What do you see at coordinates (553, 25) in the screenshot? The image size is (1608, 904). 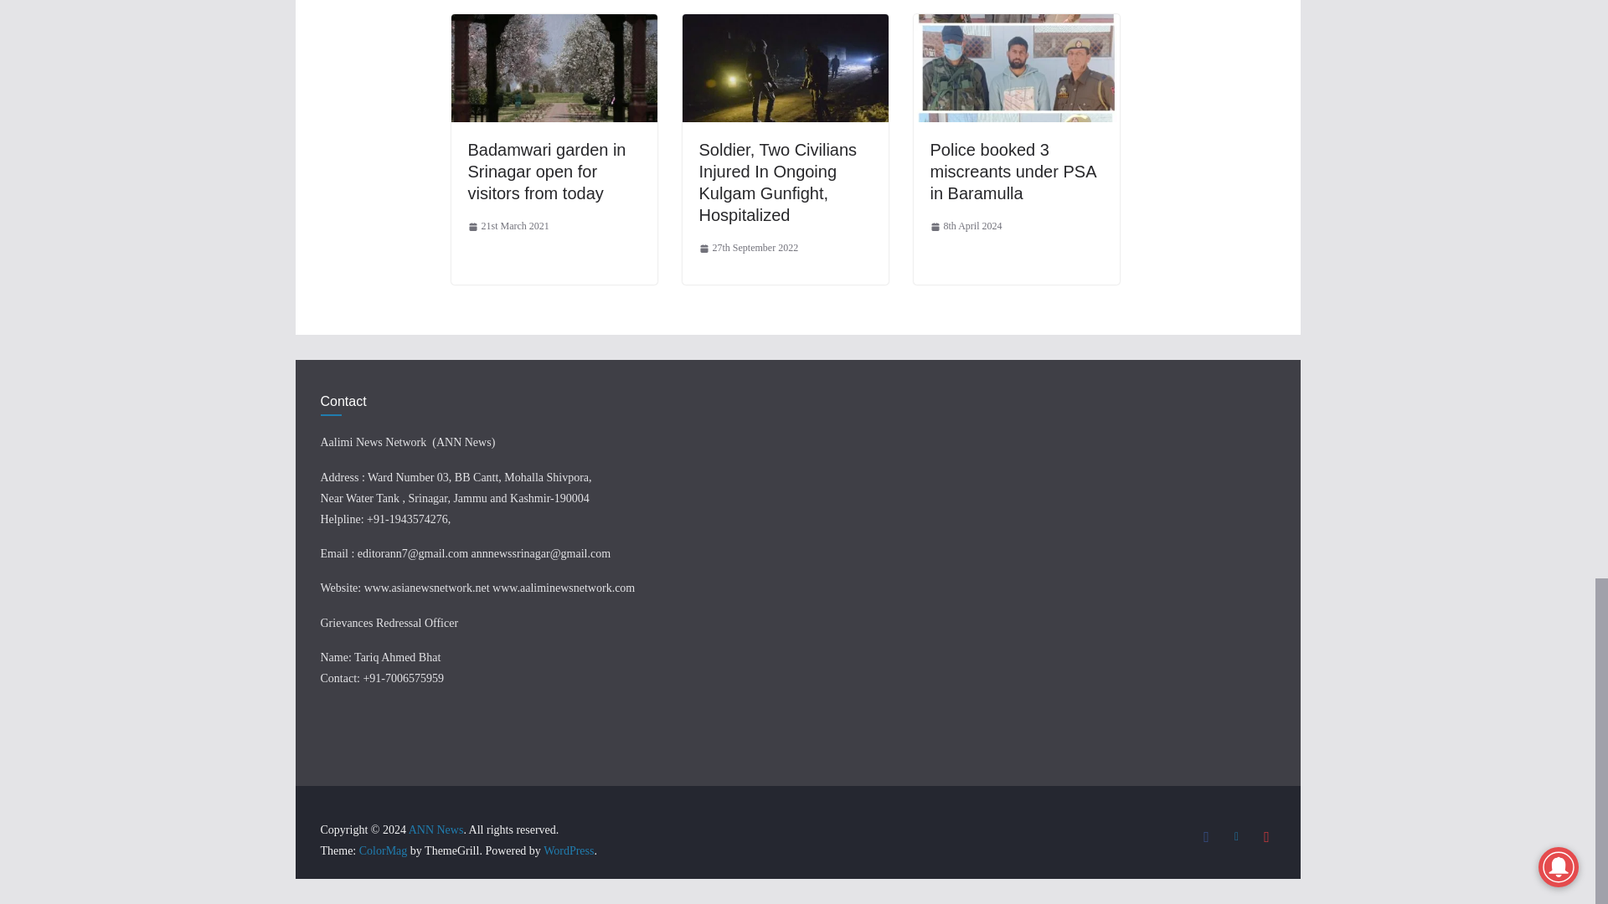 I see `Badamwari garden in Srinagar open for visitors from today` at bounding box center [553, 25].